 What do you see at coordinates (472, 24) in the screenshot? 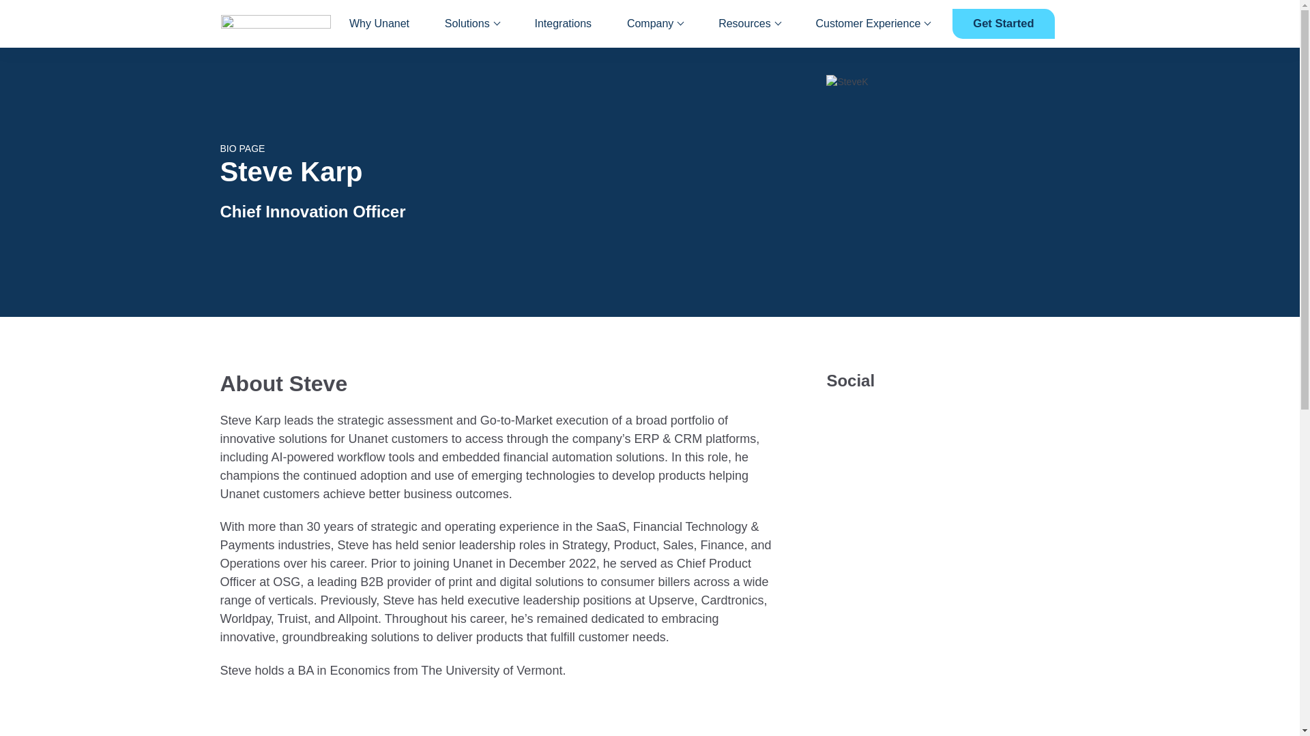
I see `Solutions` at bounding box center [472, 24].